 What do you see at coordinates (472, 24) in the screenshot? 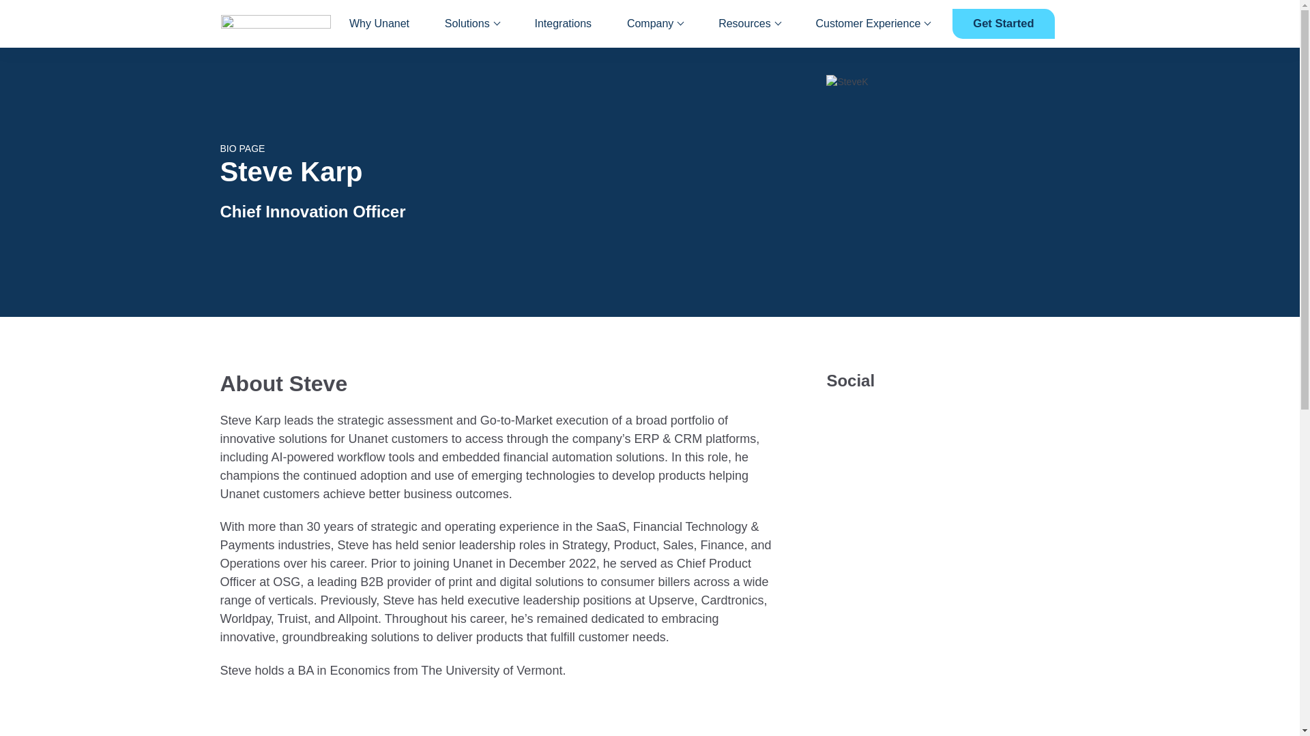
I see `Solutions` at bounding box center [472, 24].